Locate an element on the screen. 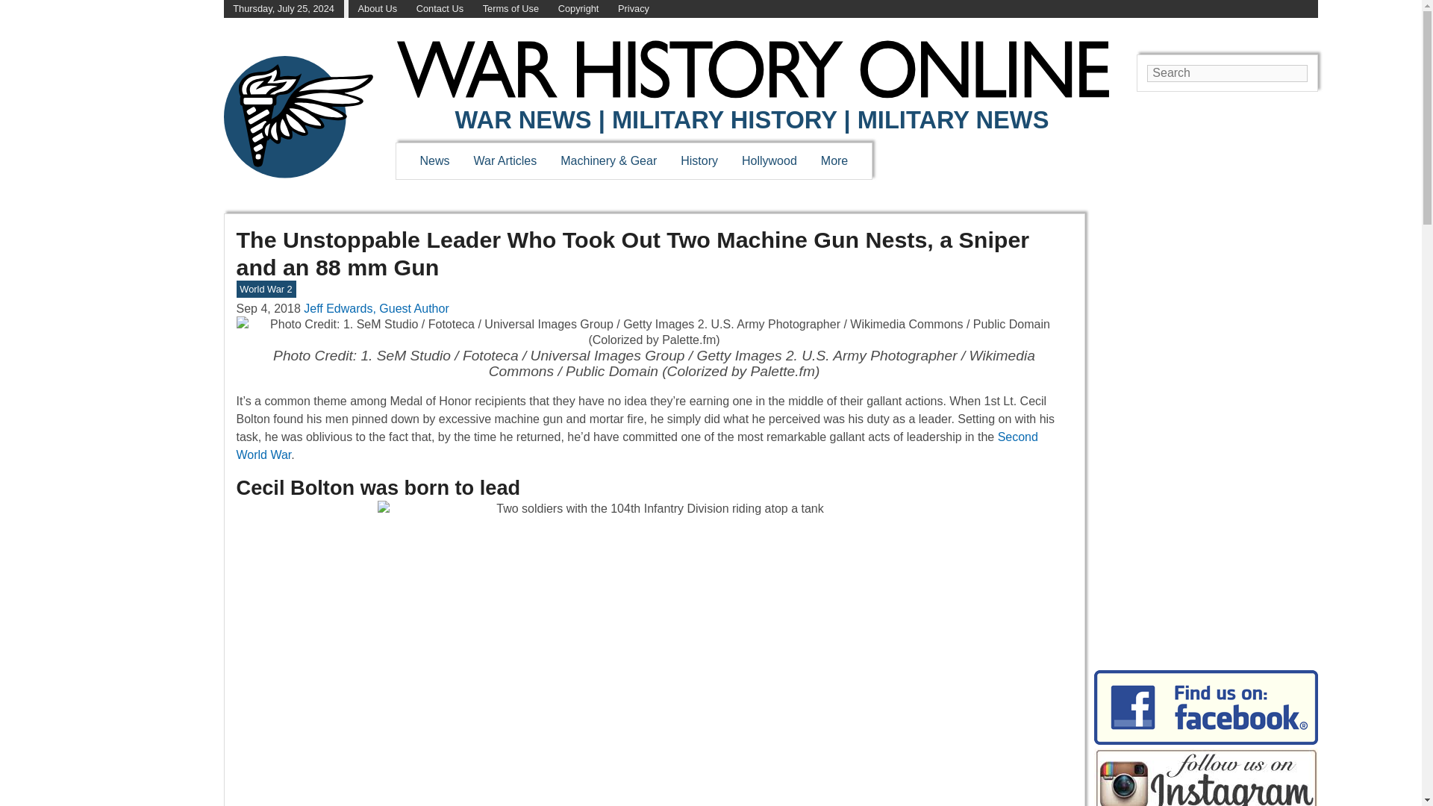 The width and height of the screenshot is (1433, 806). More is located at coordinates (834, 160).